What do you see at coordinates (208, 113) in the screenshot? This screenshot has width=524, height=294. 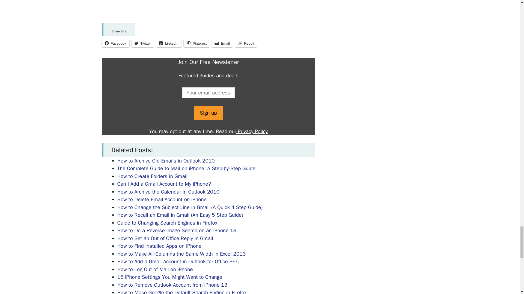 I see `Sign up` at bounding box center [208, 113].